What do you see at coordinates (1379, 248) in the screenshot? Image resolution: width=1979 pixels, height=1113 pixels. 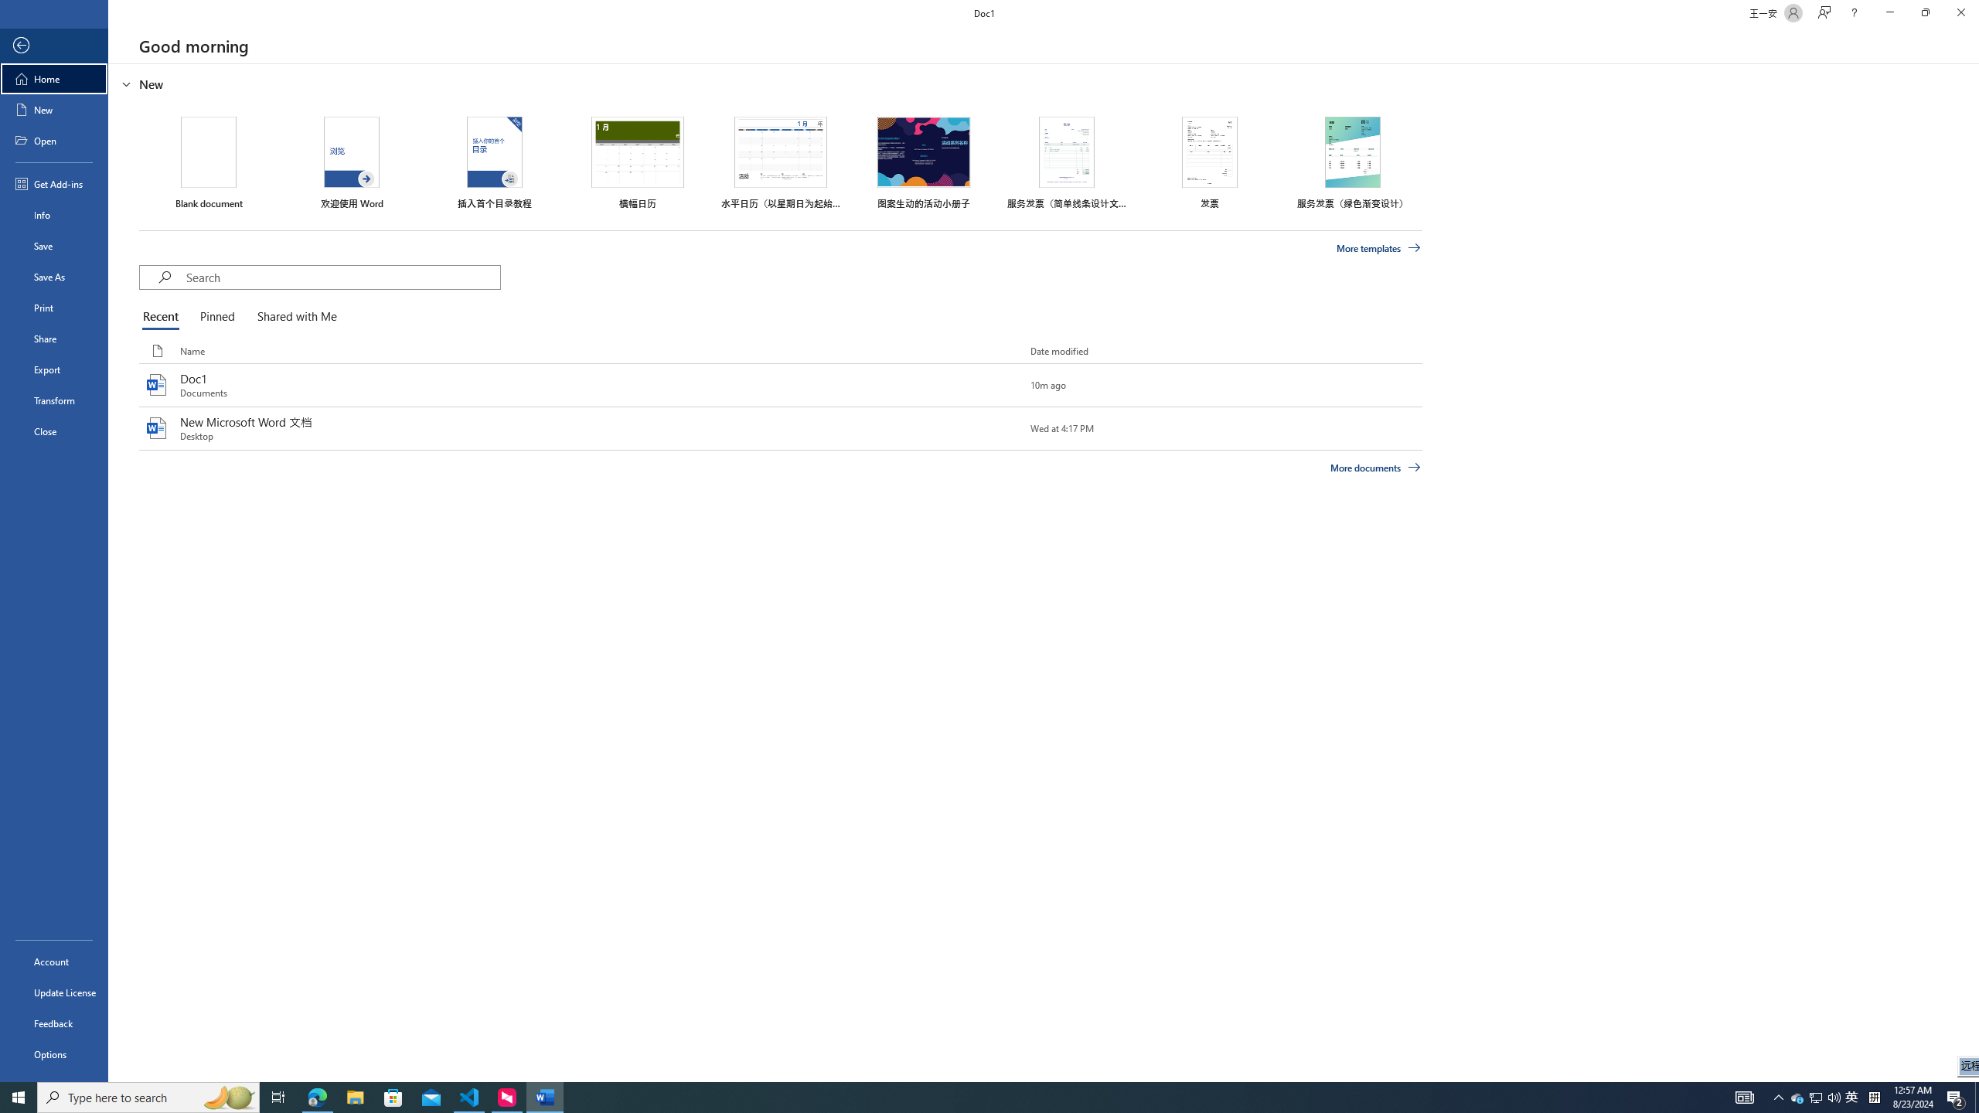 I see `More templates` at bounding box center [1379, 248].